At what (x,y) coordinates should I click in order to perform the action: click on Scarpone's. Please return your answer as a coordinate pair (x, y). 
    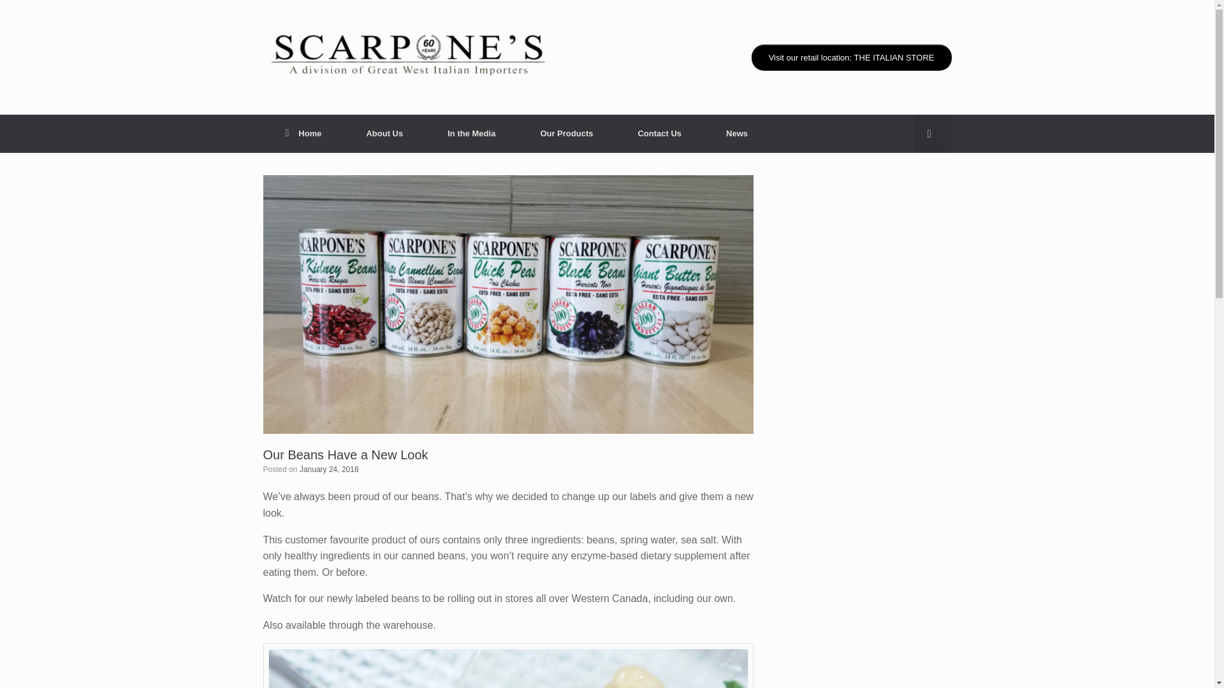
    Looking at the image, I should click on (406, 57).